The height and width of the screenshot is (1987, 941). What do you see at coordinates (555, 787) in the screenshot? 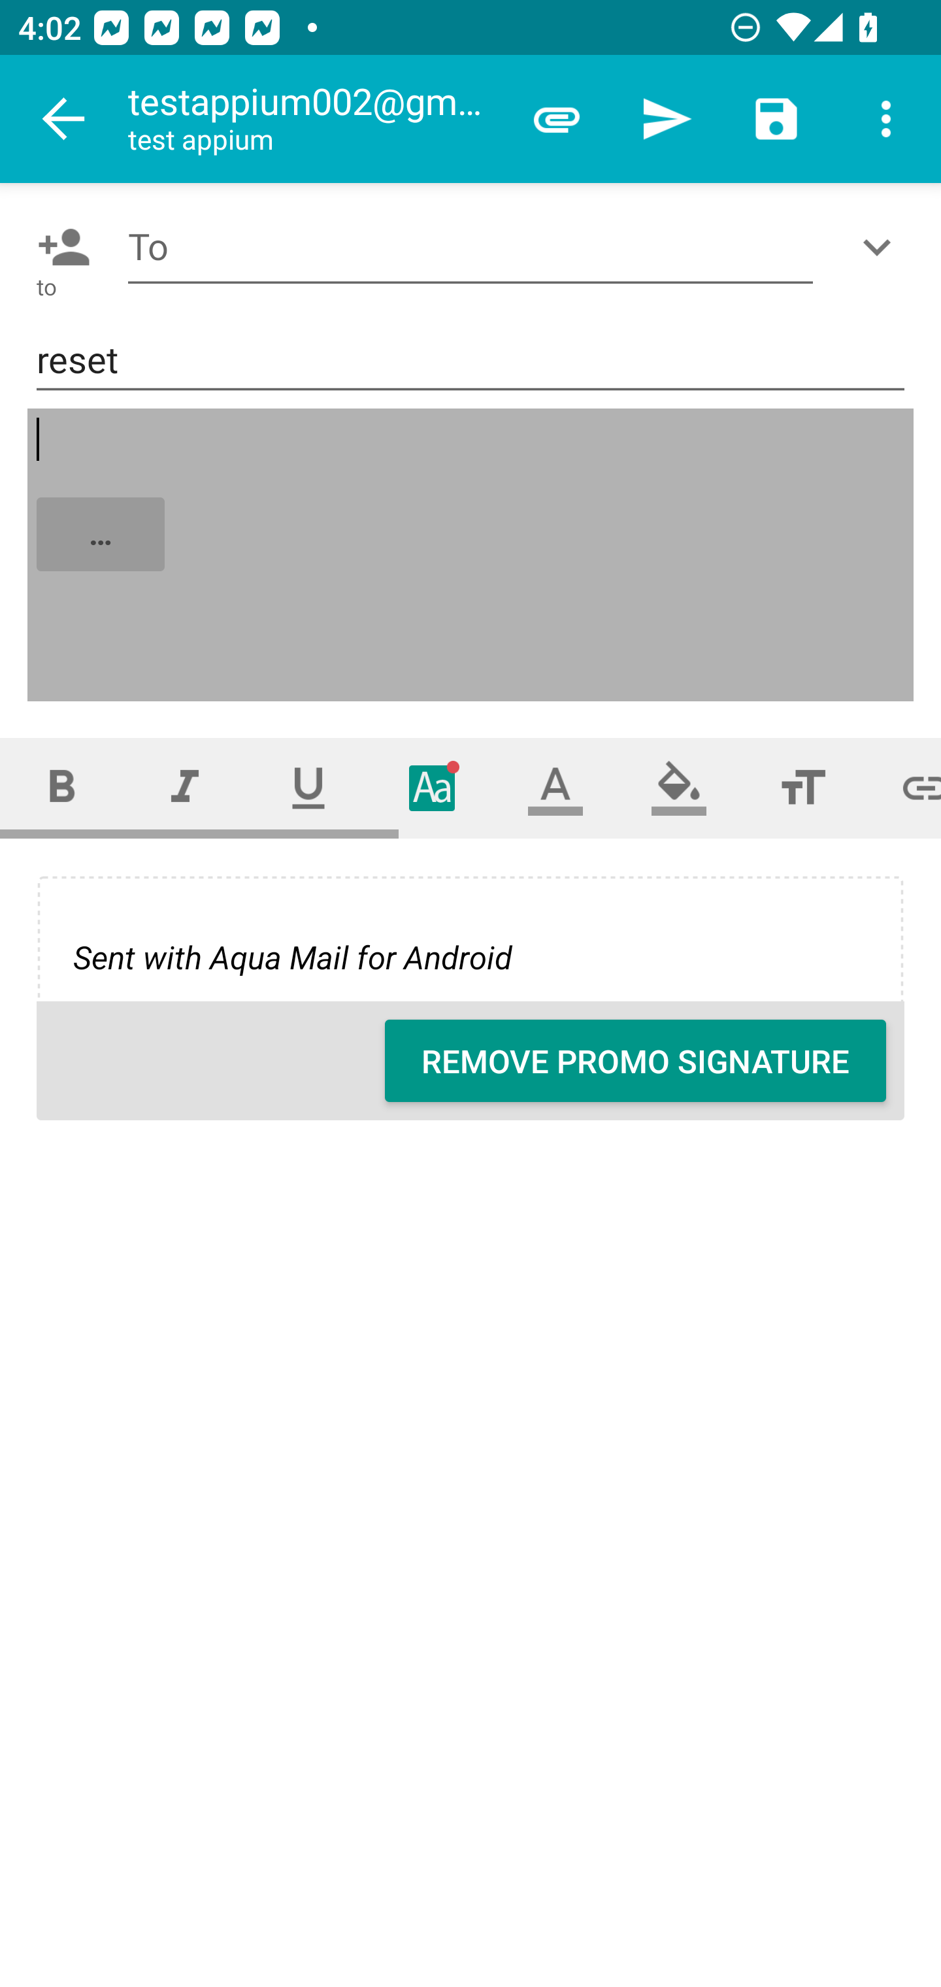
I see `Text color` at bounding box center [555, 787].